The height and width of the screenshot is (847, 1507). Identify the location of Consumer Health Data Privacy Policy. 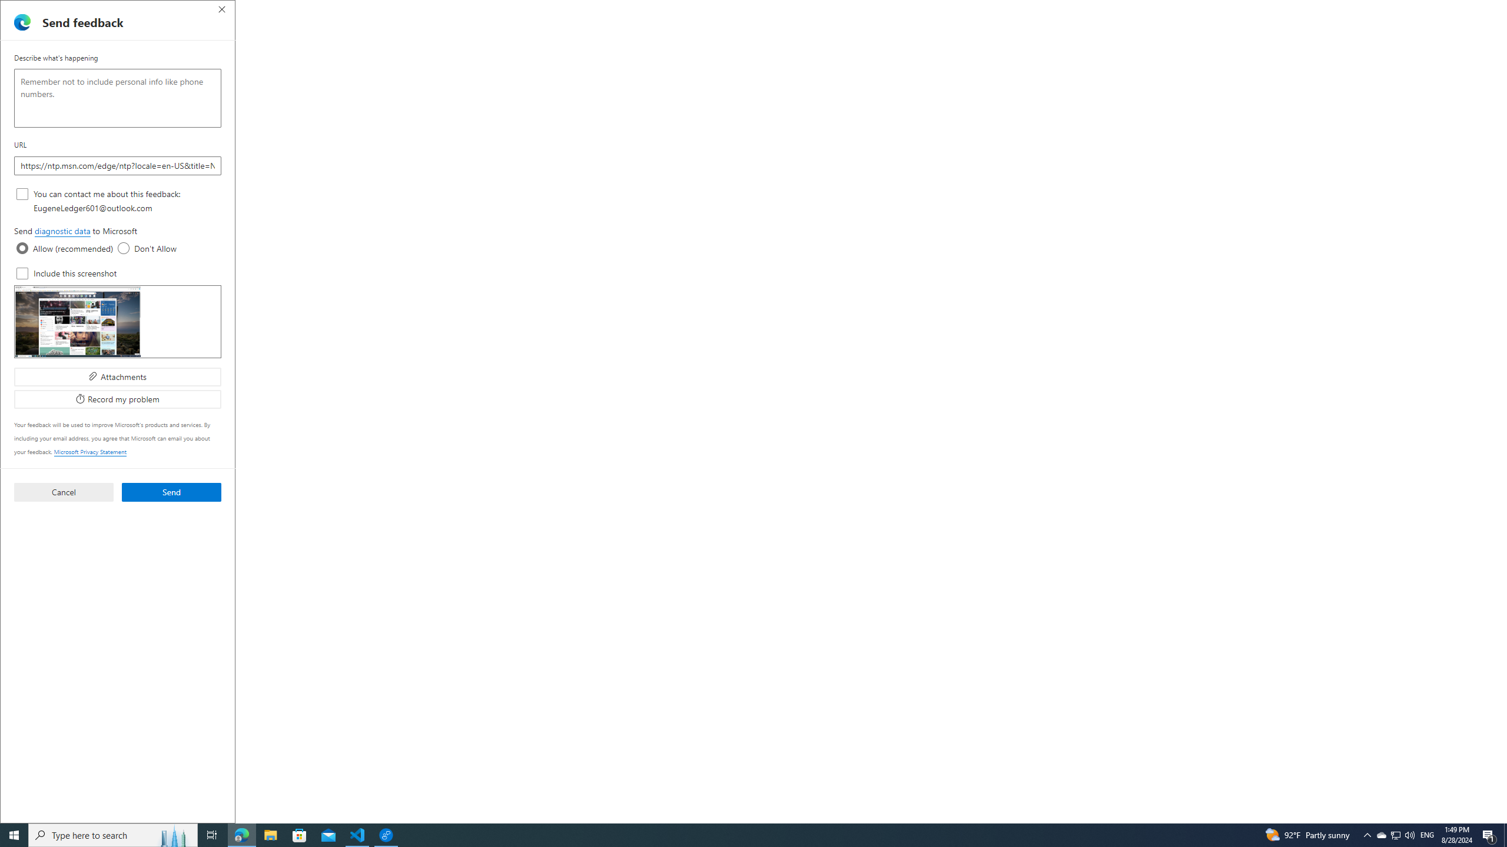
(741, 322).